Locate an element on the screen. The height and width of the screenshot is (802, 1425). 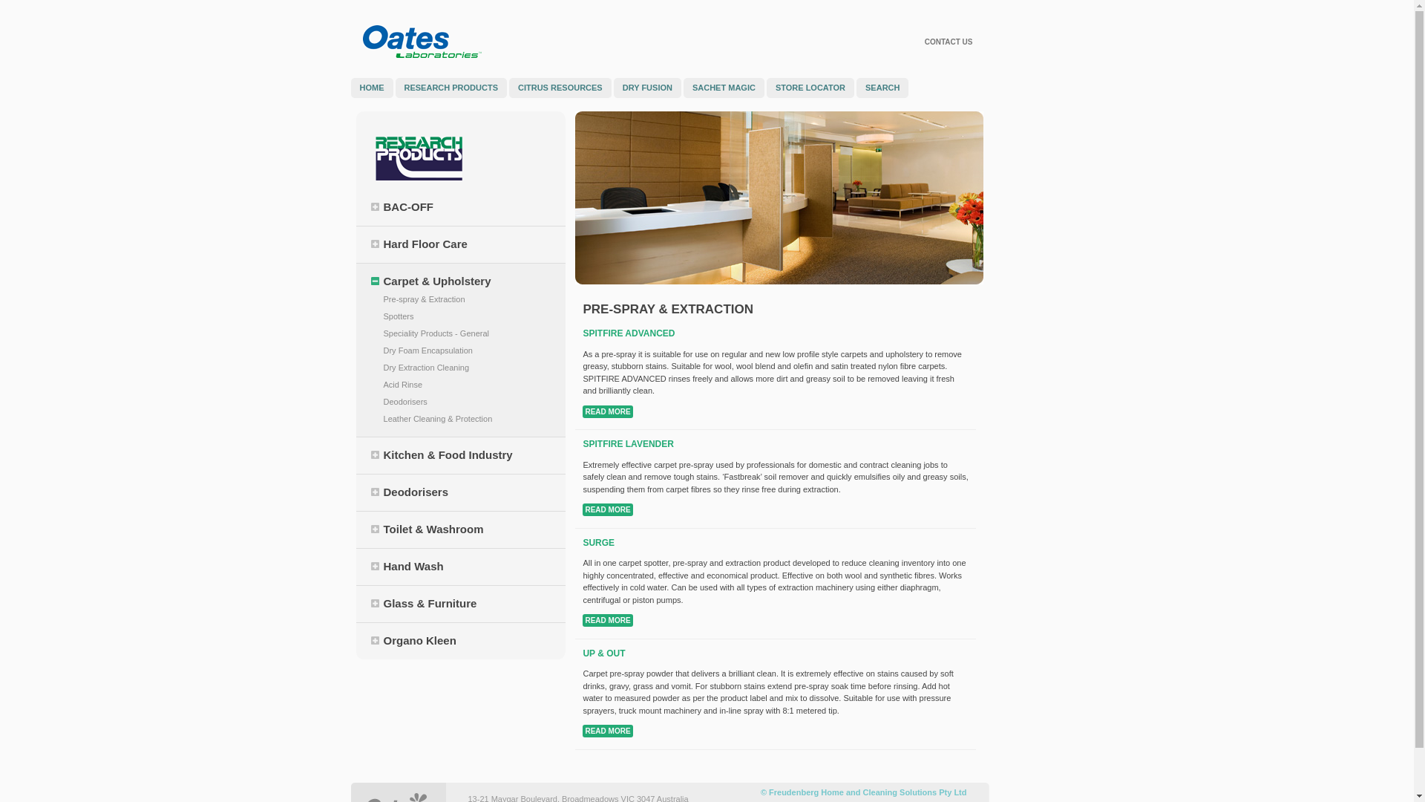
Glass & Furniture is located at coordinates (425, 603).